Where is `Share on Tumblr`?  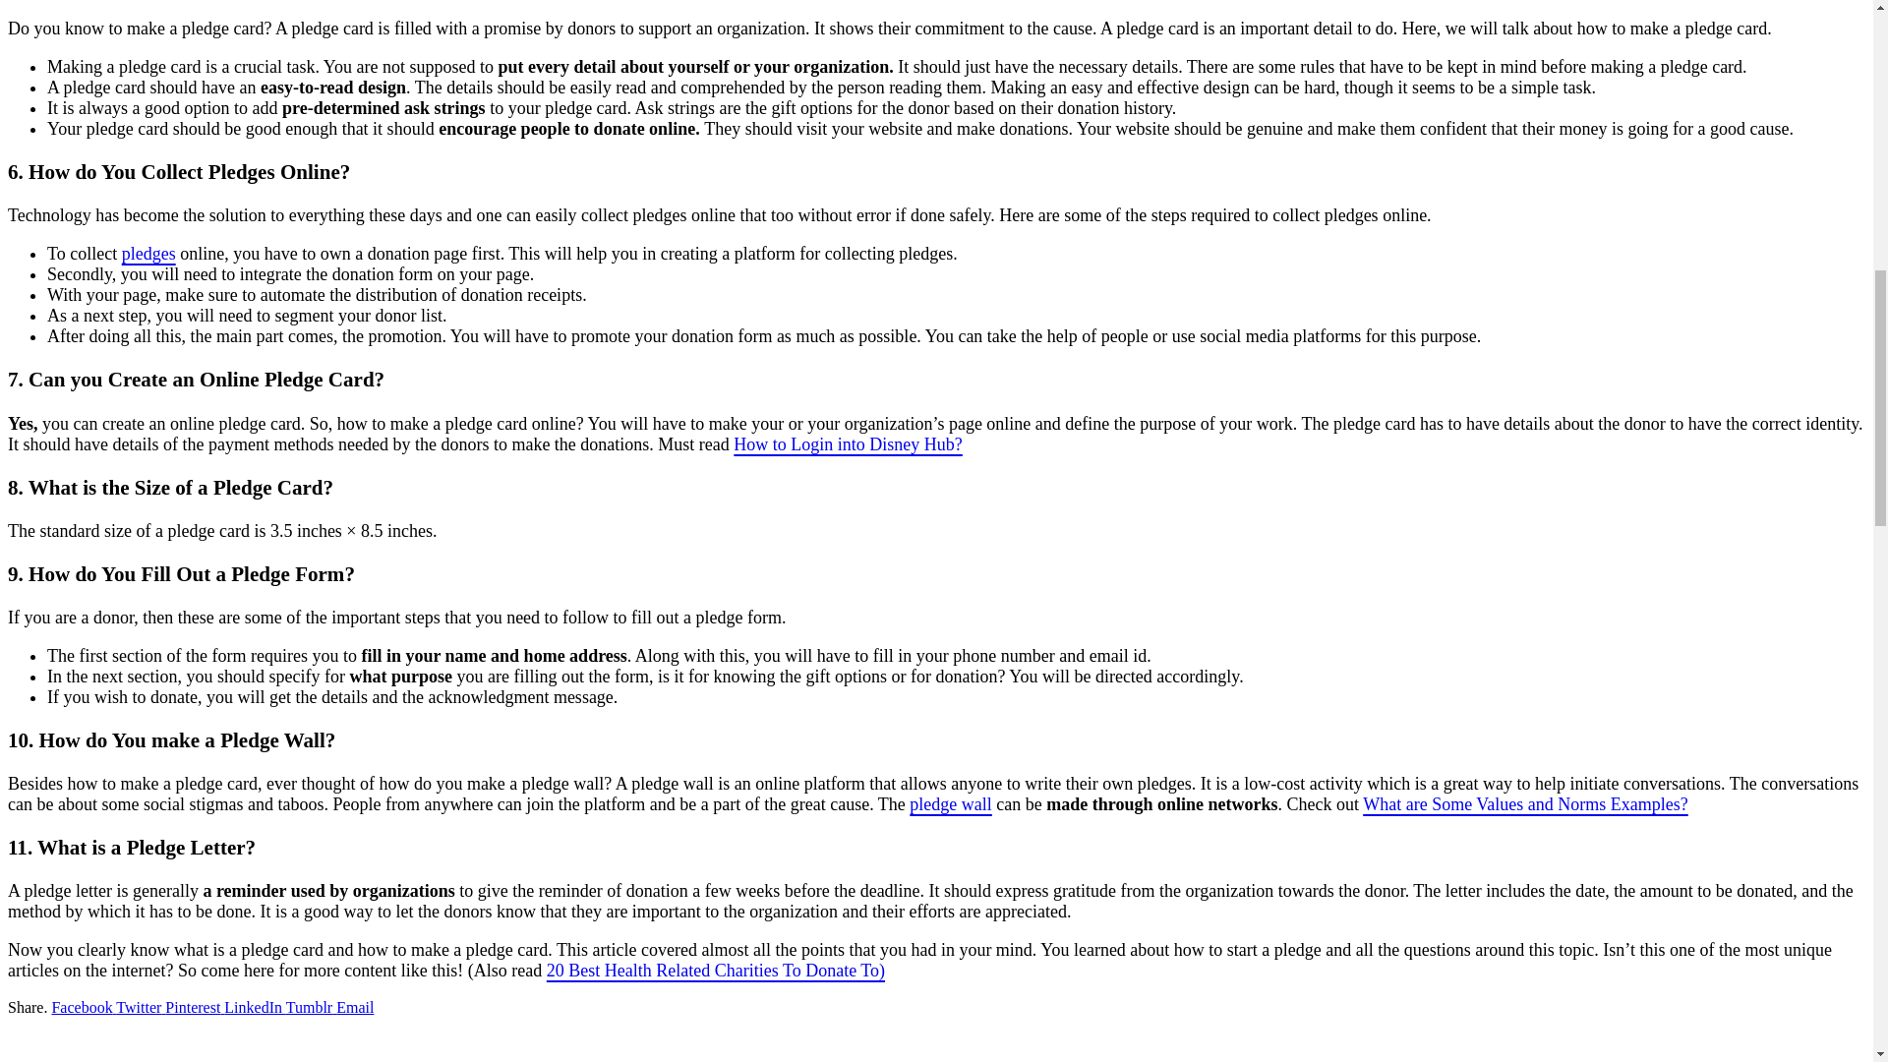
Share on Tumblr is located at coordinates (311, 1007).